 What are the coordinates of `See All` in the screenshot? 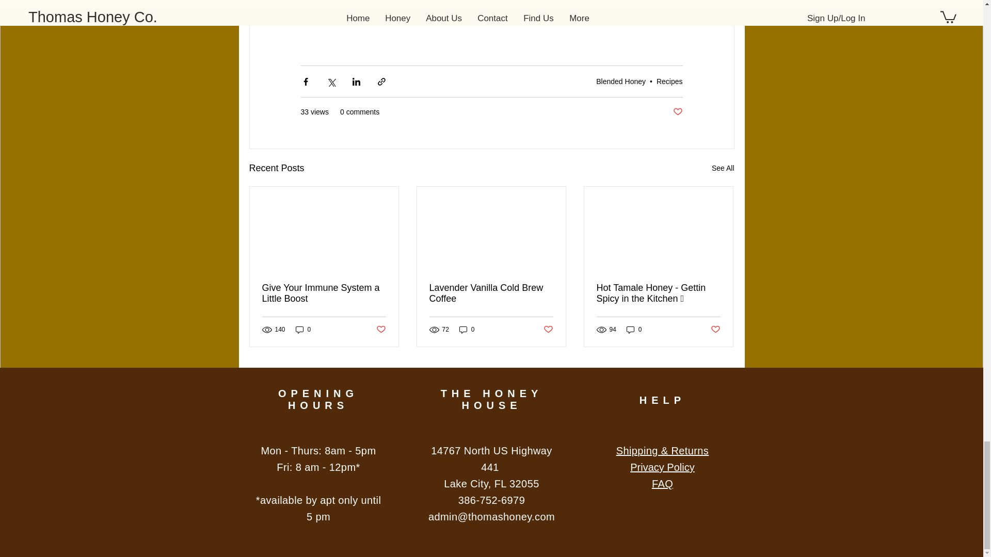 It's located at (723, 168).